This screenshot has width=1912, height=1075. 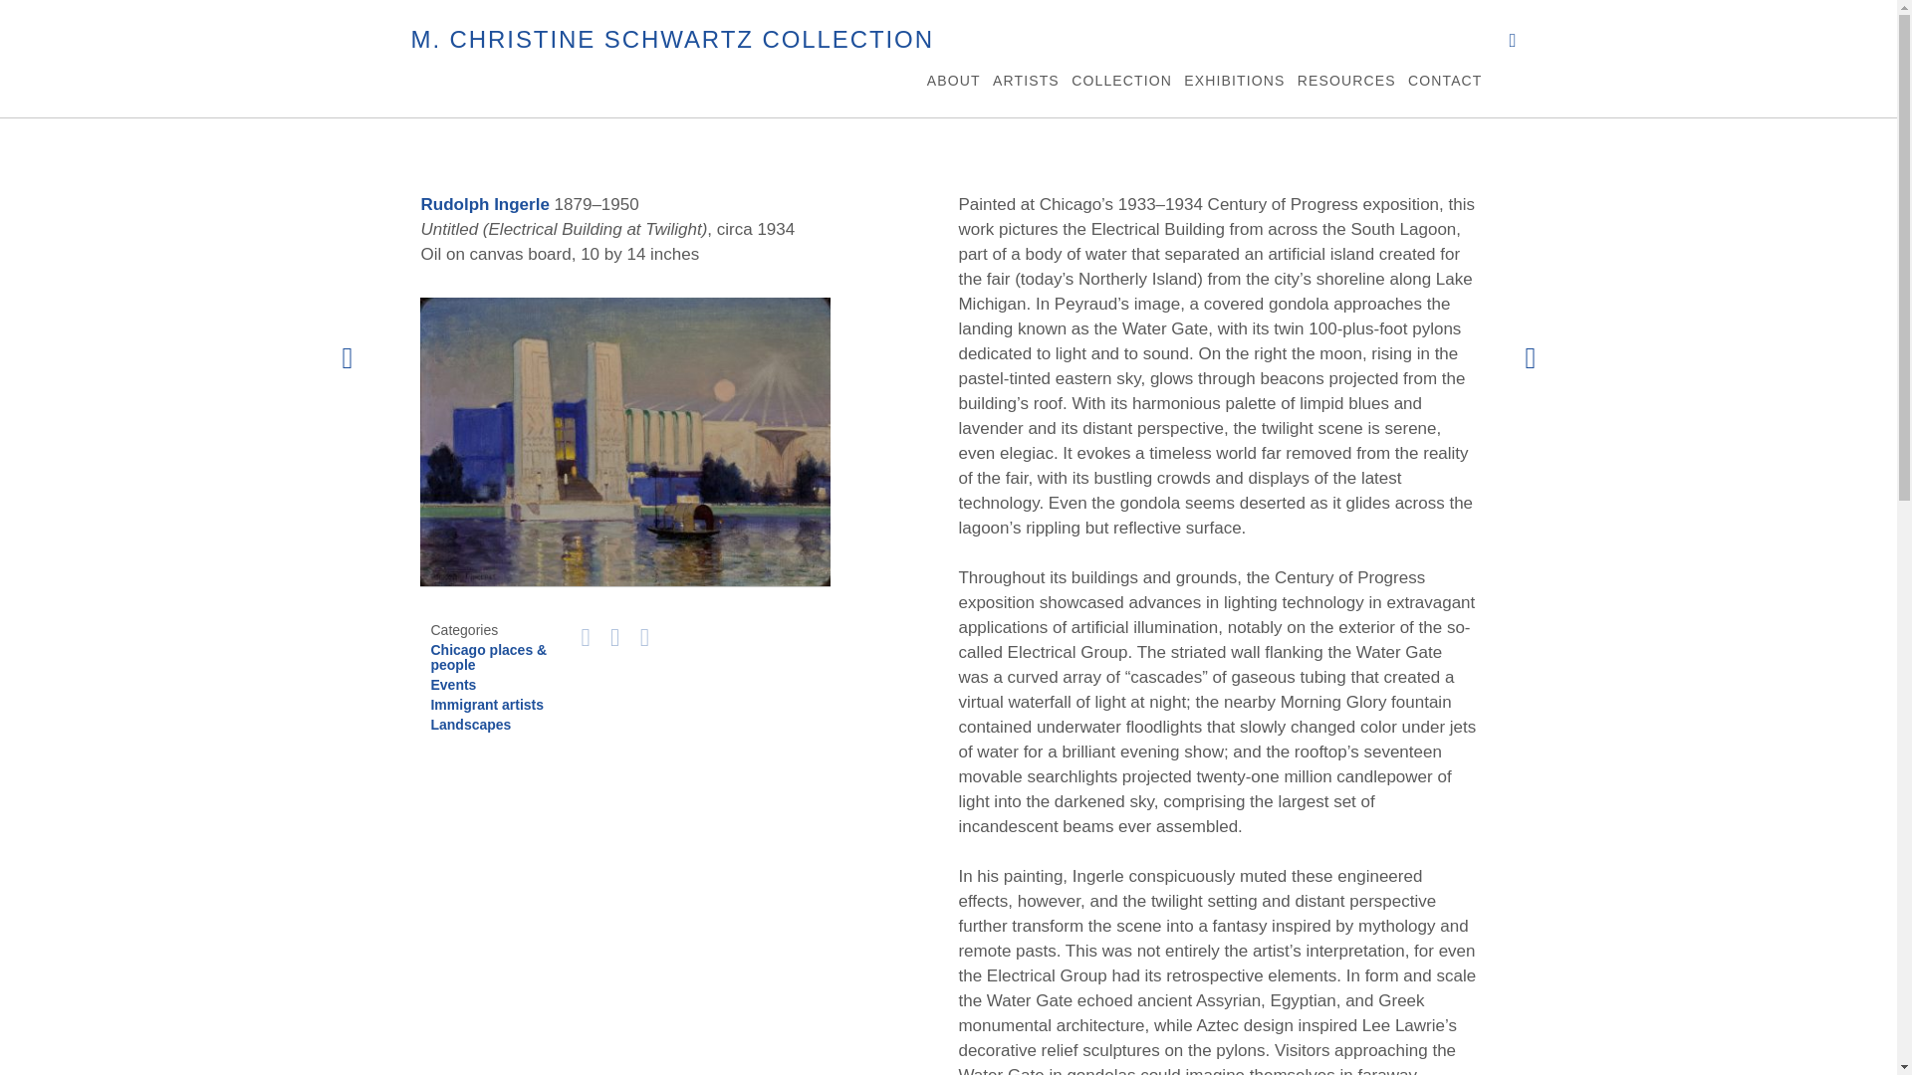 What do you see at coordinates (1346, 83) in the screenshot?
I see `RESOURCES` at bounding box center [1346, 83].